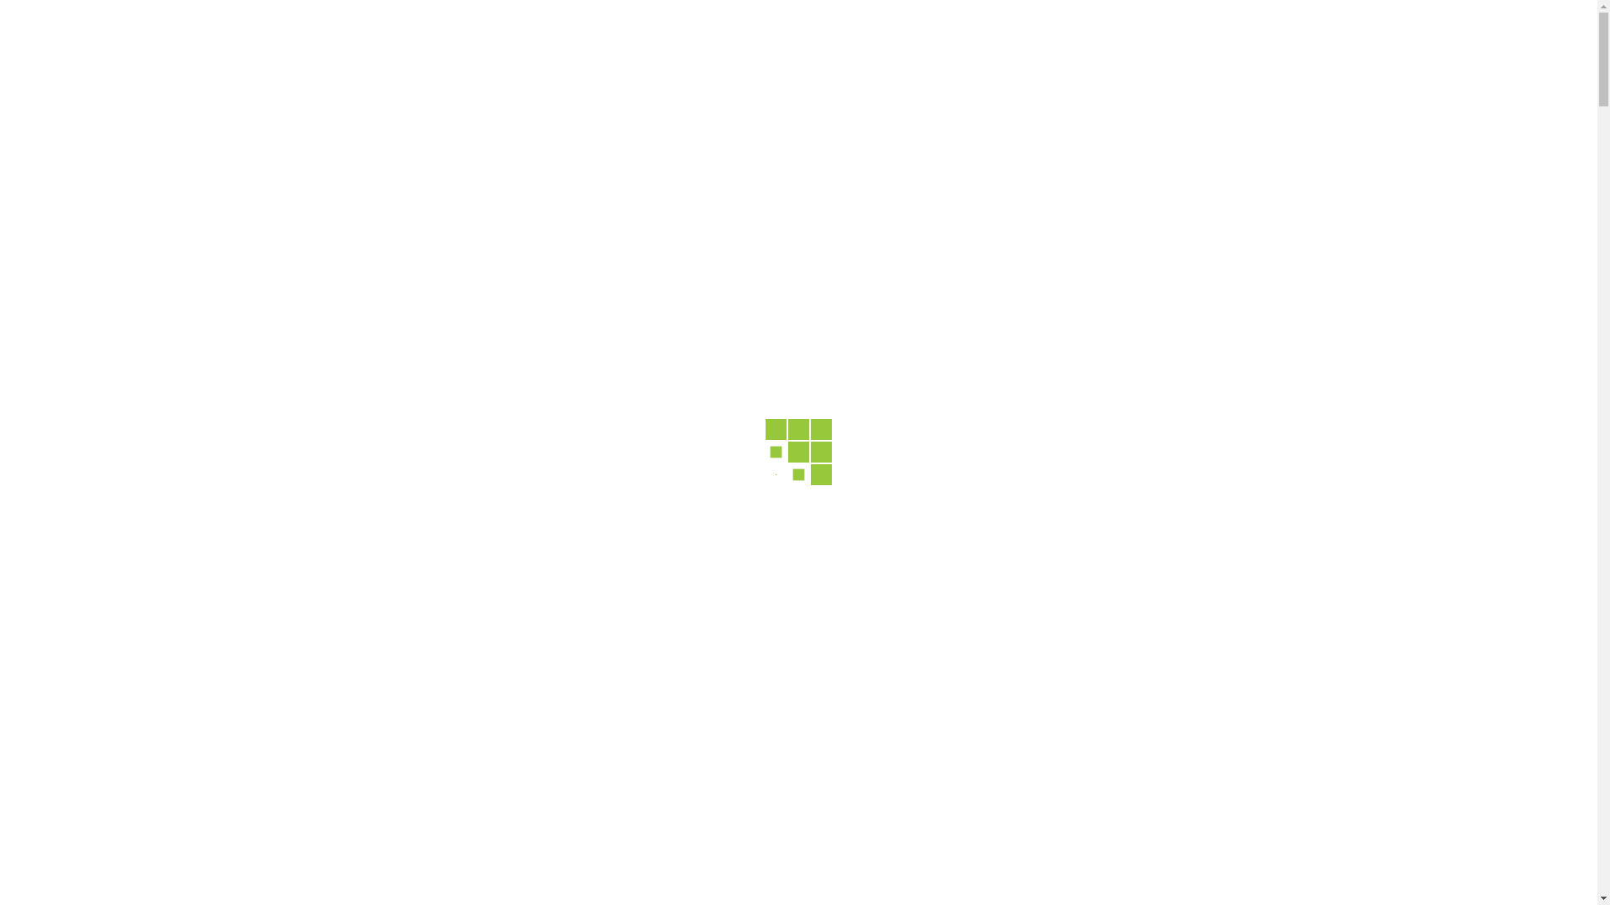 The image size is (1610, 905). What do you see at coordinates (1418, 137) in the screenshot?
I see `Search` at bounding box center [1418, 137].